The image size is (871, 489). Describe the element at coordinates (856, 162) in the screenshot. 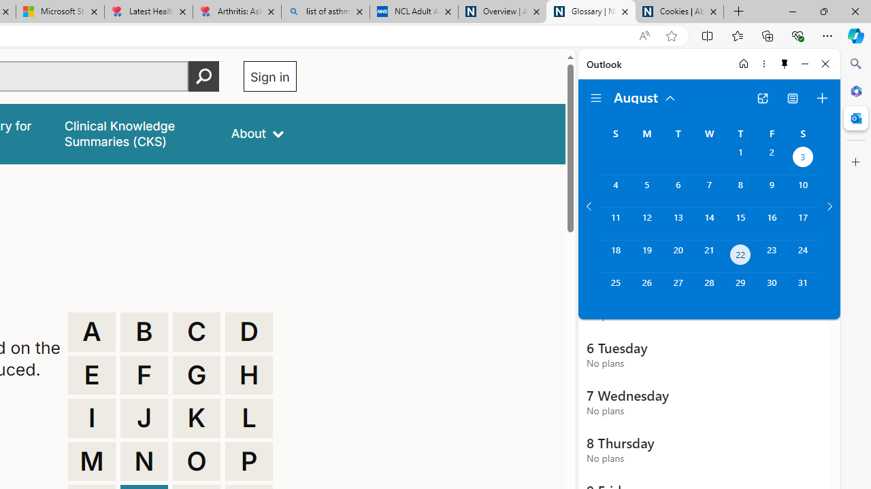

I see `Close Customize pane` at that location.